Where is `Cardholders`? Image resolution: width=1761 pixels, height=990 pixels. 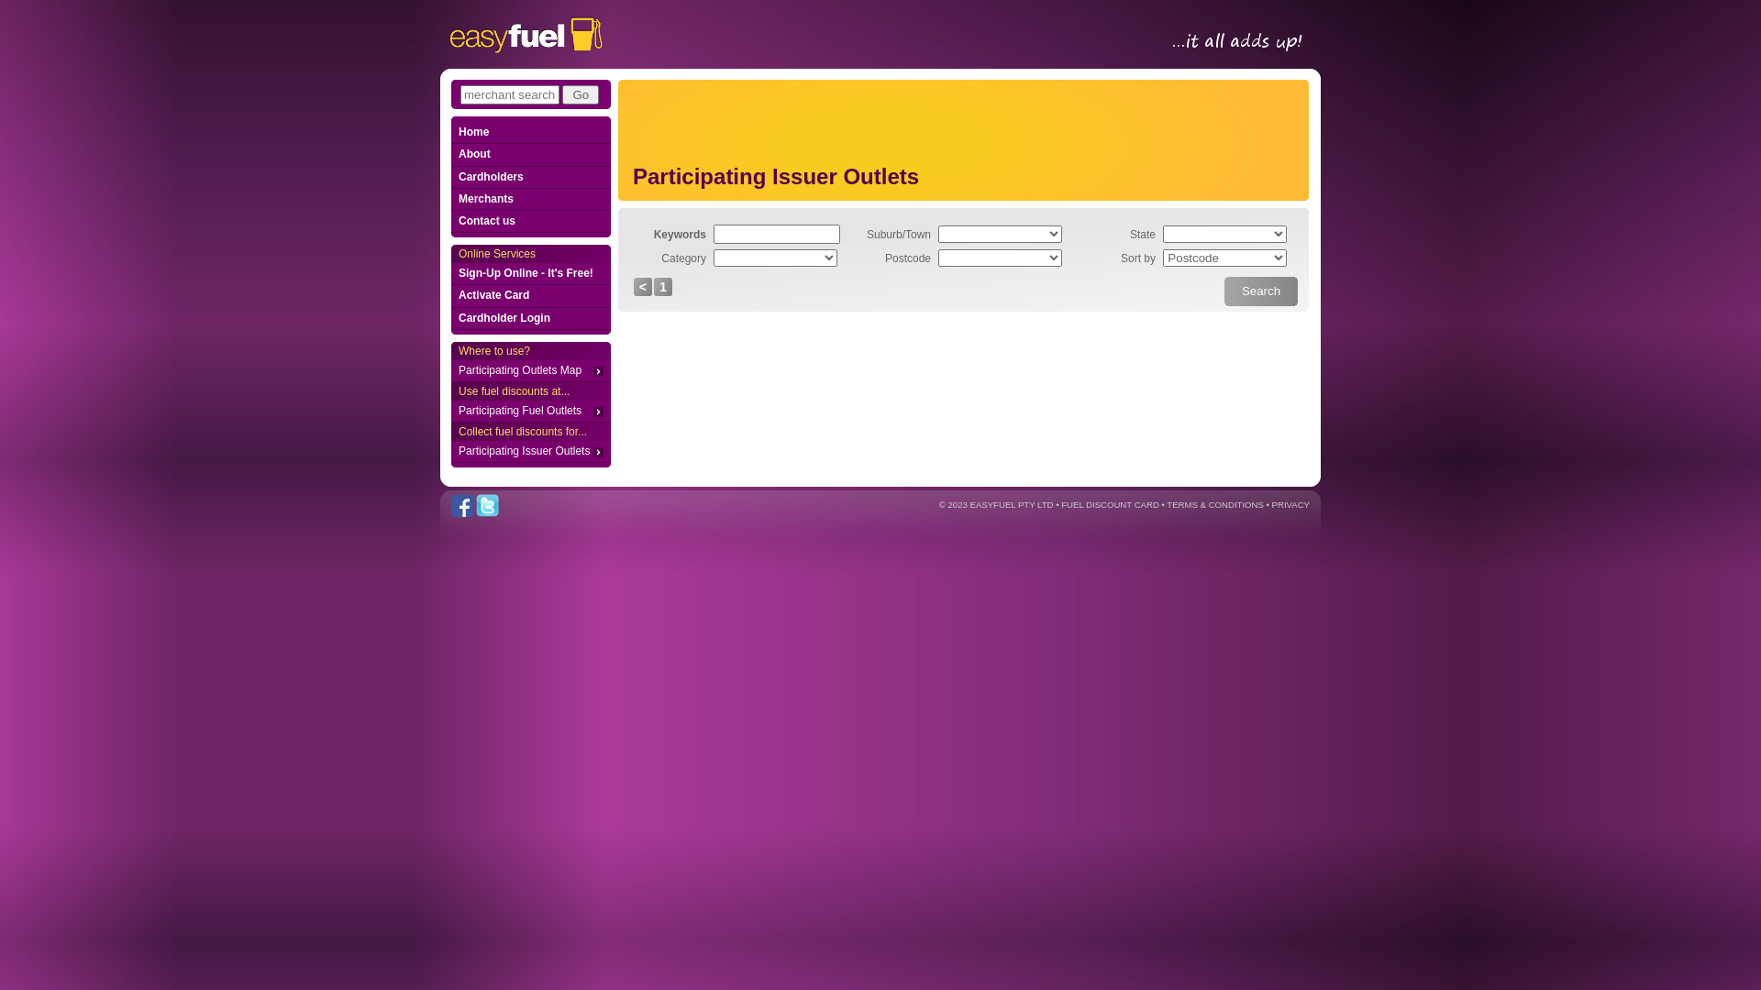
Cardholders is located at coordinates (530, 178).